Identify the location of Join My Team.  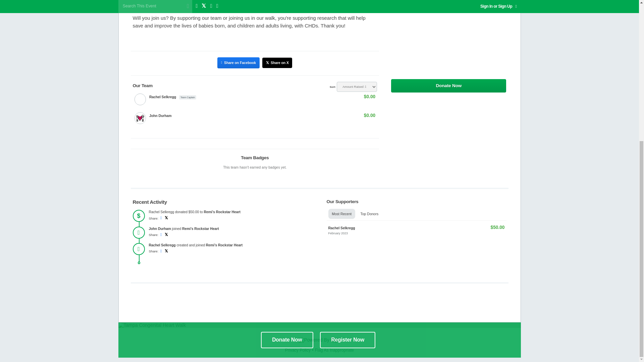
(448, 104).